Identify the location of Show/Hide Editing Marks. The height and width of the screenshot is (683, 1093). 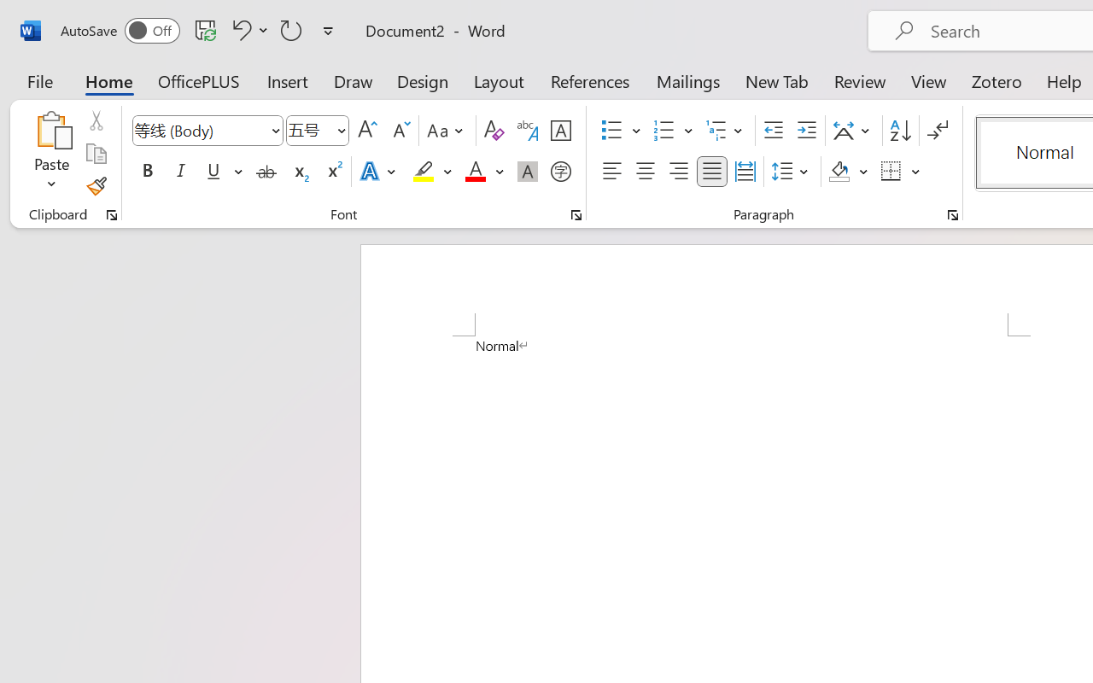
(938, 131).